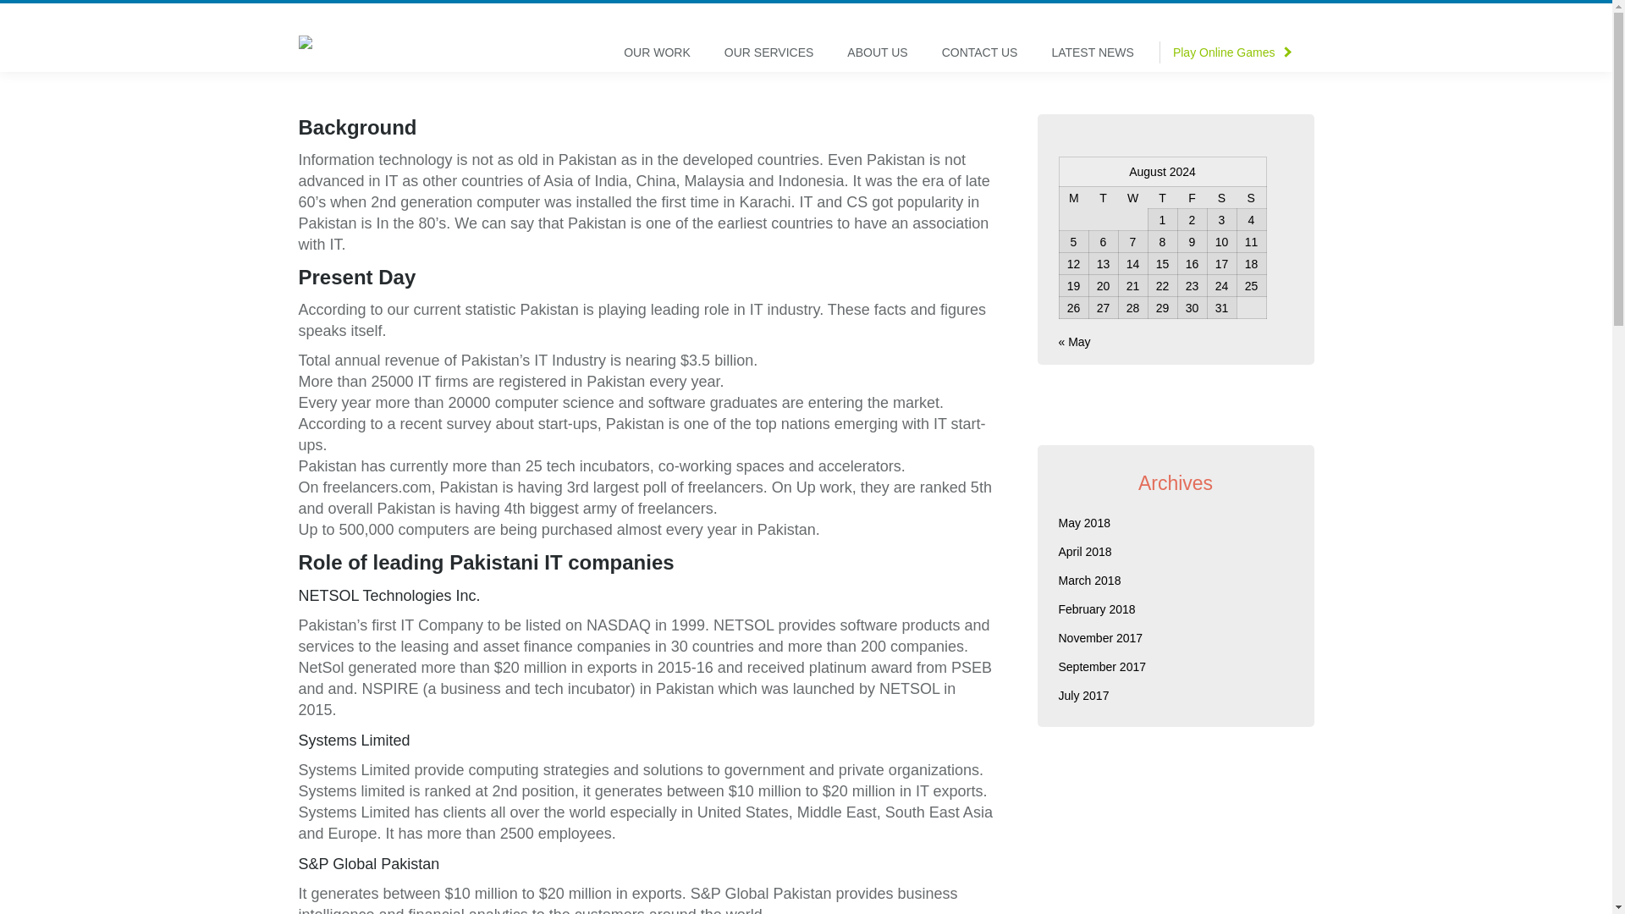 Image resolution: width=1625 pixels, height=914 pixels. I want to click on May 2018, so click(1083, 522).